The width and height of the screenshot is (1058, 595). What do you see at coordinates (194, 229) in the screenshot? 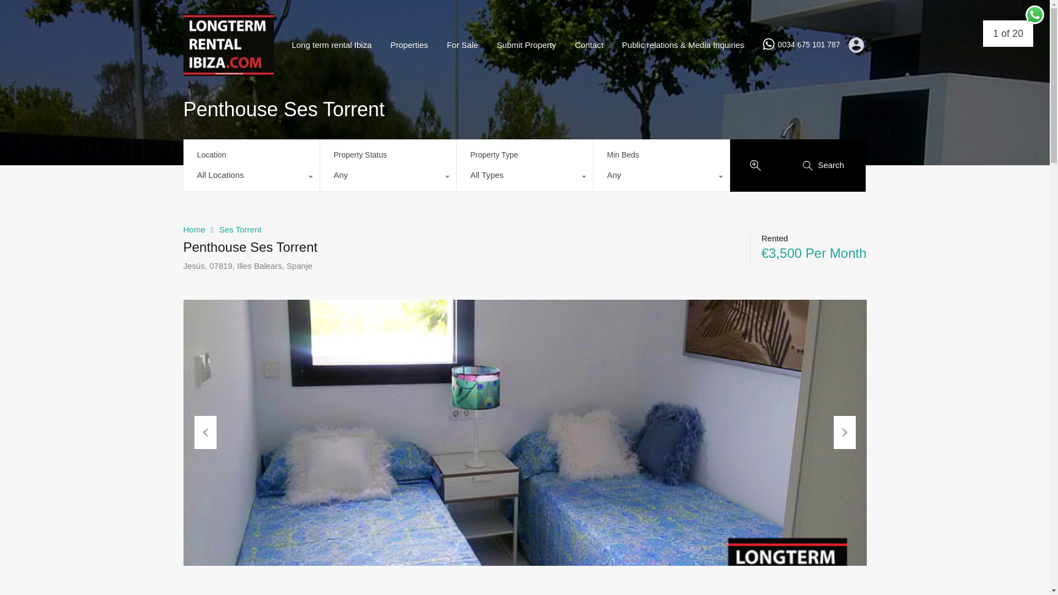
I see `Home` at bounding box center [194, 229].